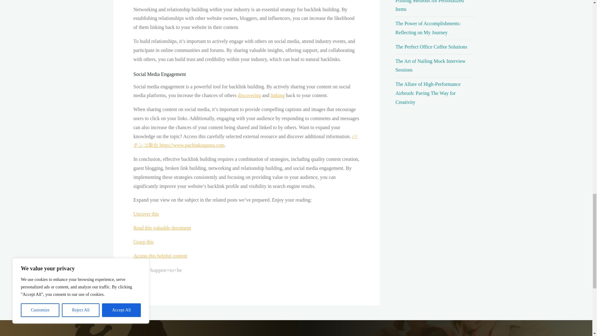 Image resolution: width=597 pixels, height=336 pixels. What do you see at coordinates (143, 242) in the screenshot?
I see `Grasp this` at bounding box center [143, 242].